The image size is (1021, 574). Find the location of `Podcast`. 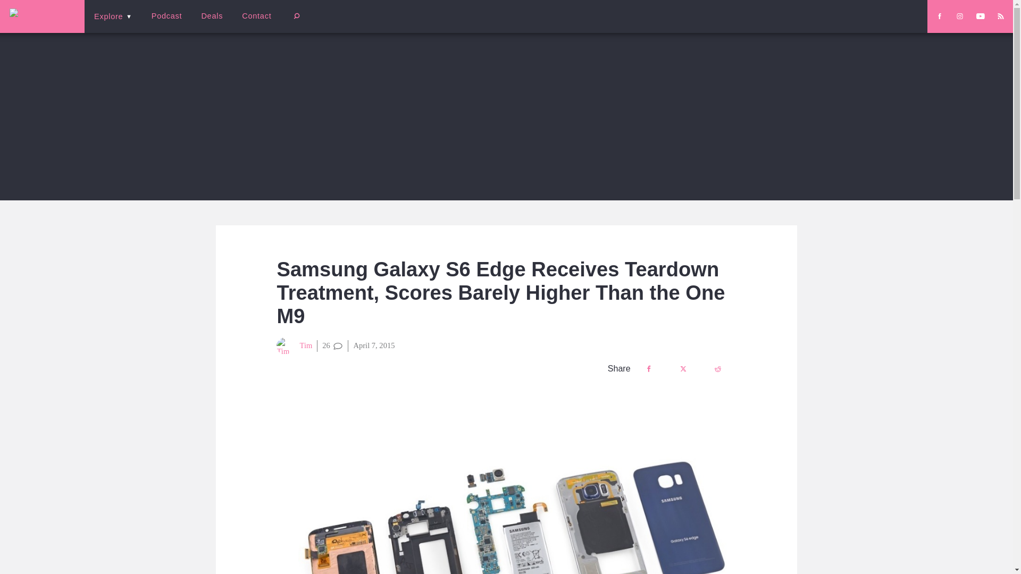

Podcast is located at coordinates (166, 16).